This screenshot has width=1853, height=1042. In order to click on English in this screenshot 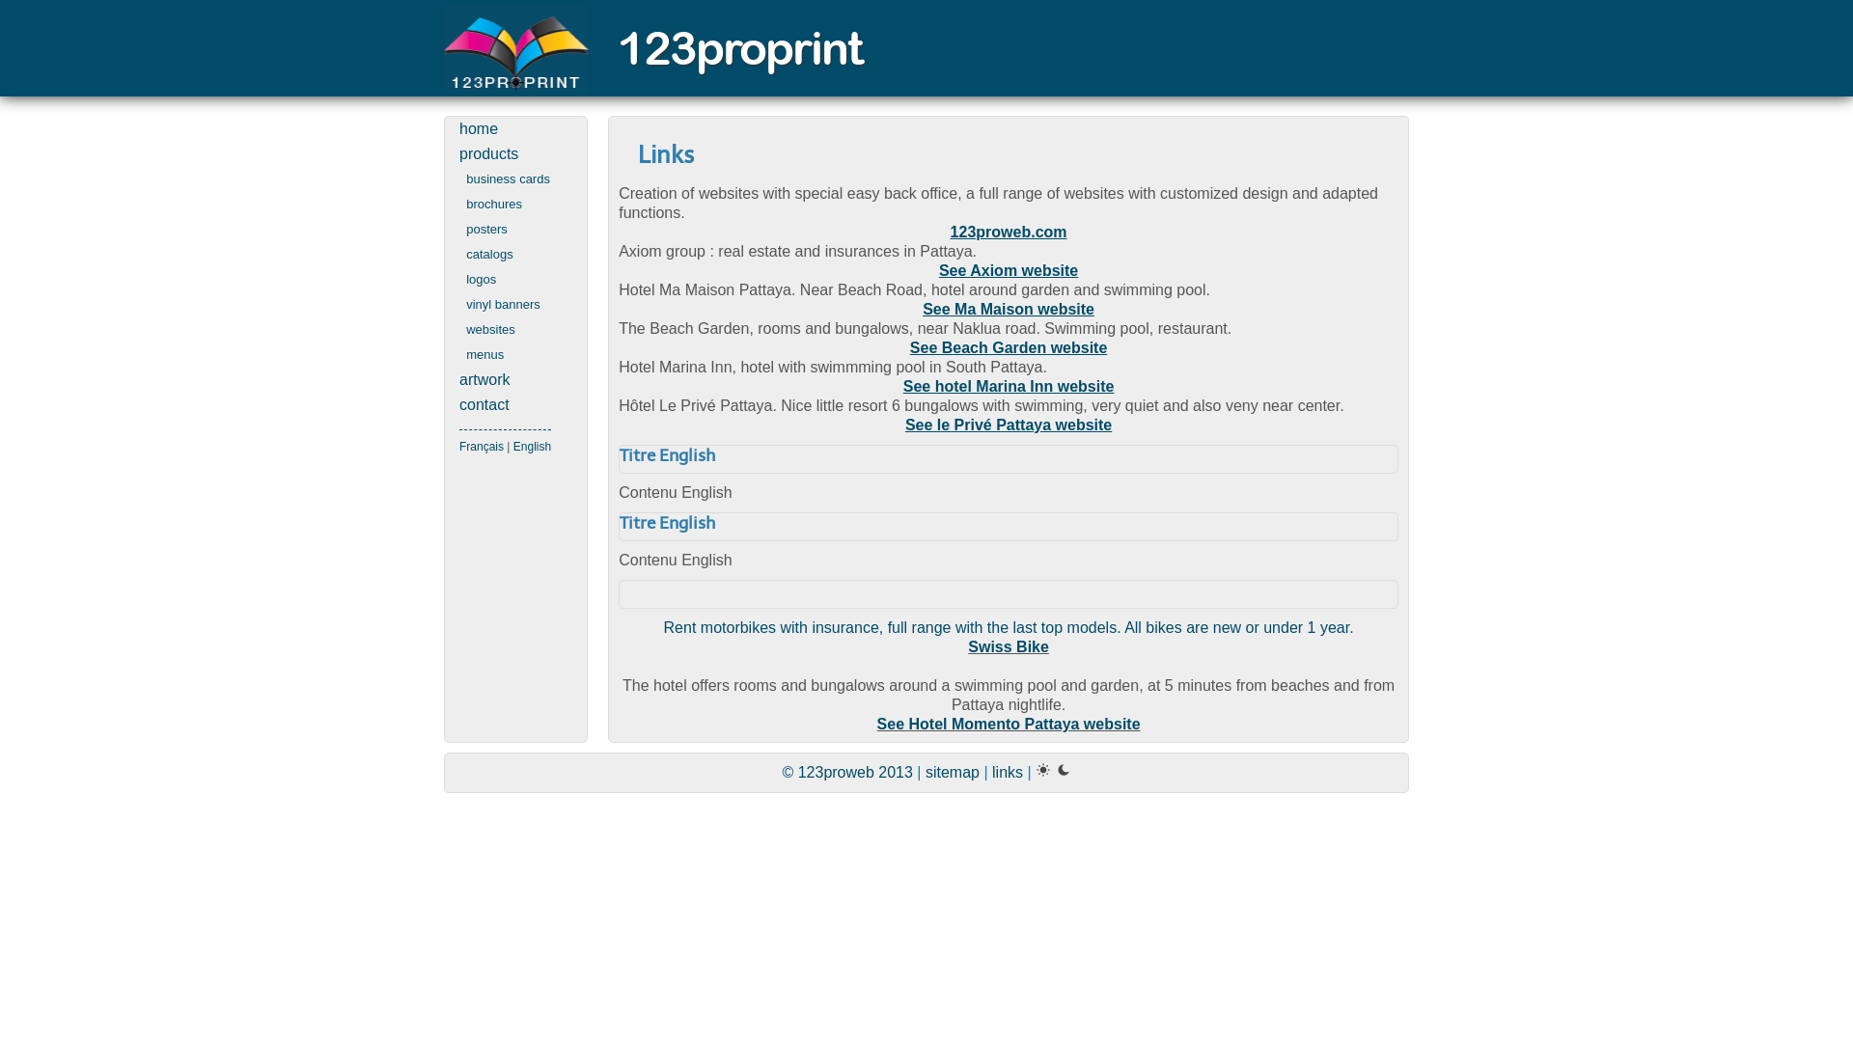, I will do `click(533, 447)`.